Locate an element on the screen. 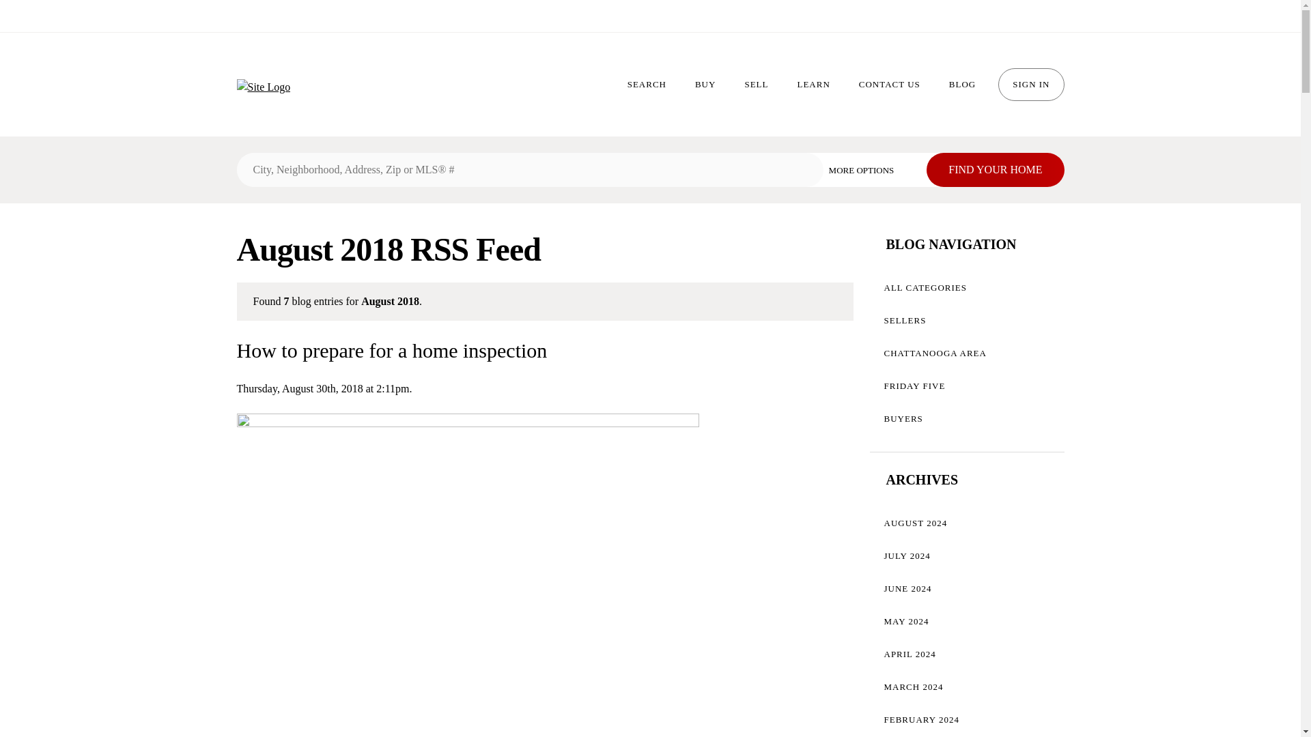 This screenshot has width=1311, height=737. BLOG is located at coordinates (961, 85).